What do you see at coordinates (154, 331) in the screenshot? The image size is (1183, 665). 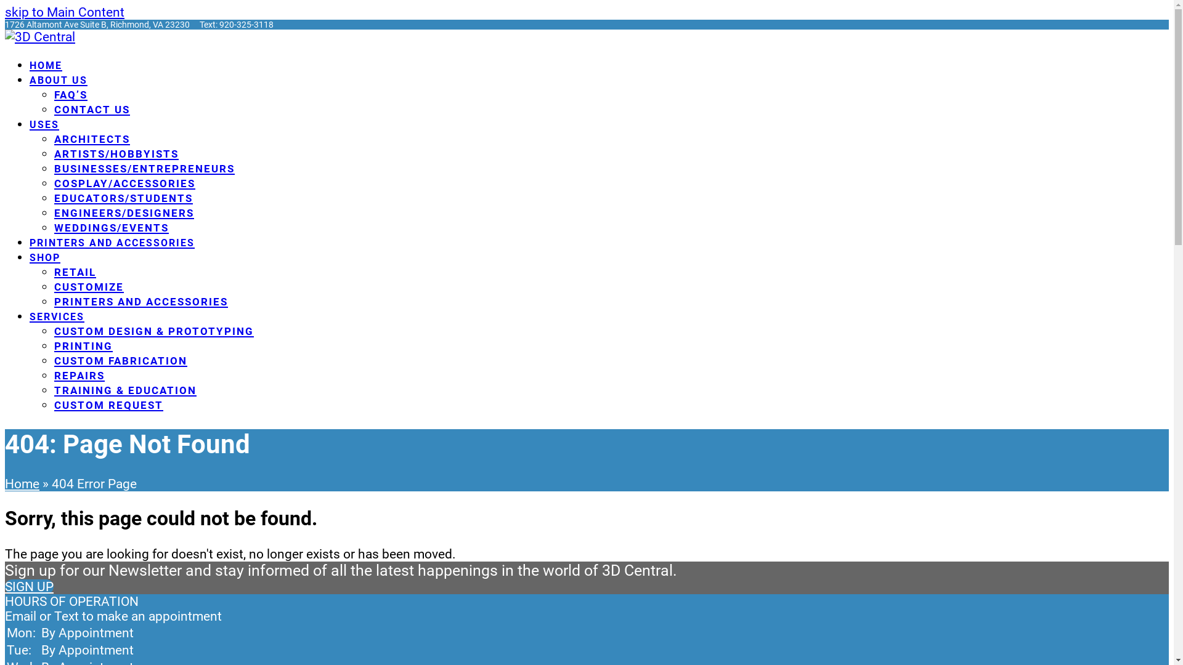 I see `CUSTOM DESIGN & PROTOTYPING` at bounding box center [154, 331].